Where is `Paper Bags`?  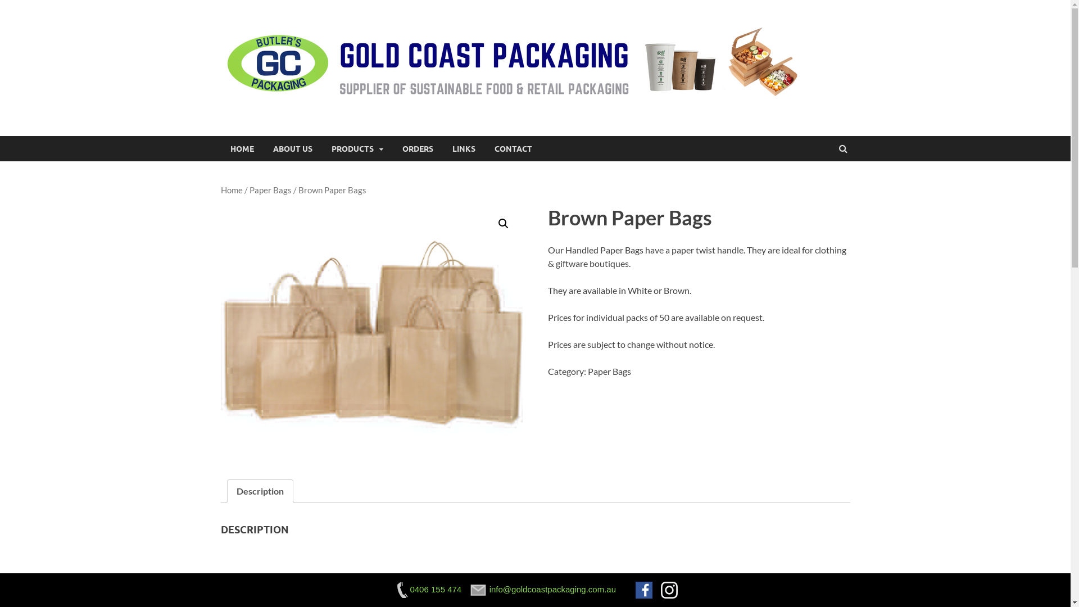
Paper Bags is located at coordinates (271, 190).